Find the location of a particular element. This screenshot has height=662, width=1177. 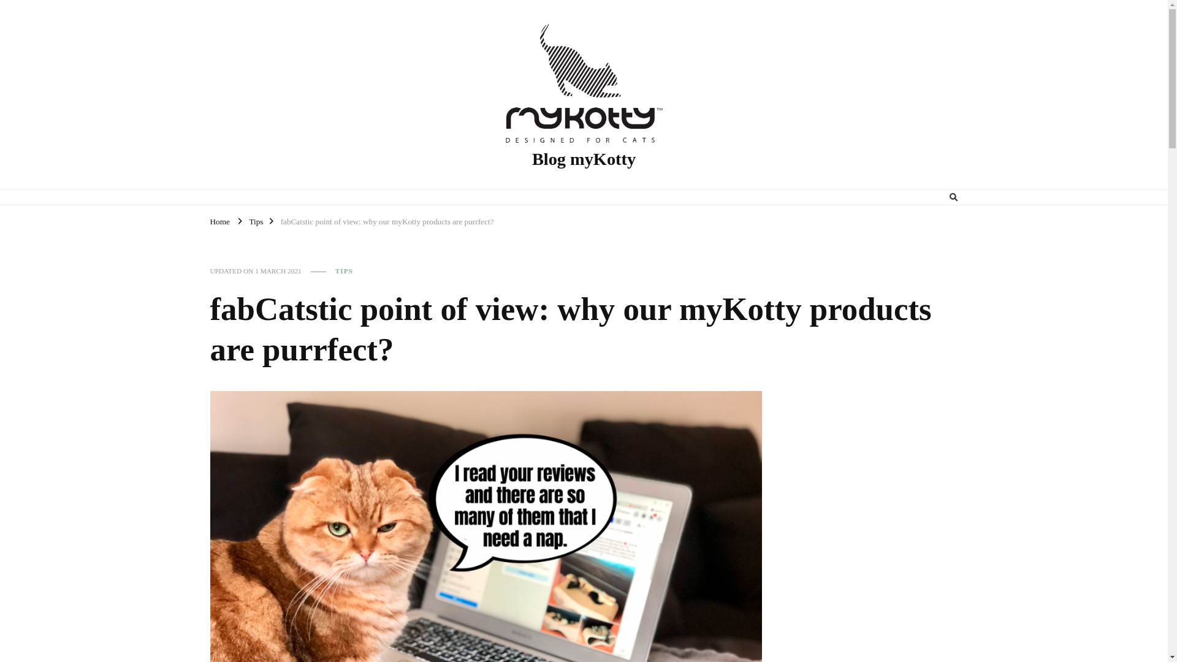

Tips is located at coordinates (255, 221).